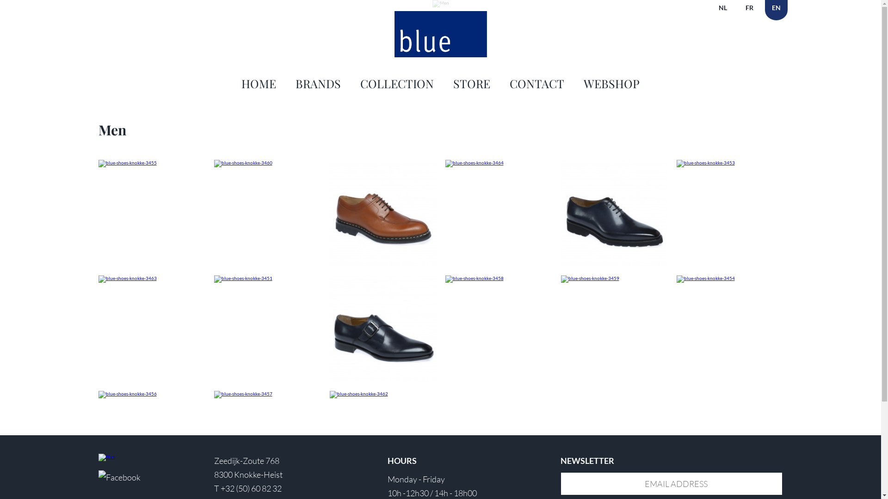 The width and height of the screenshot is (888, 499). I want to click on STORE, so click(472, 83).